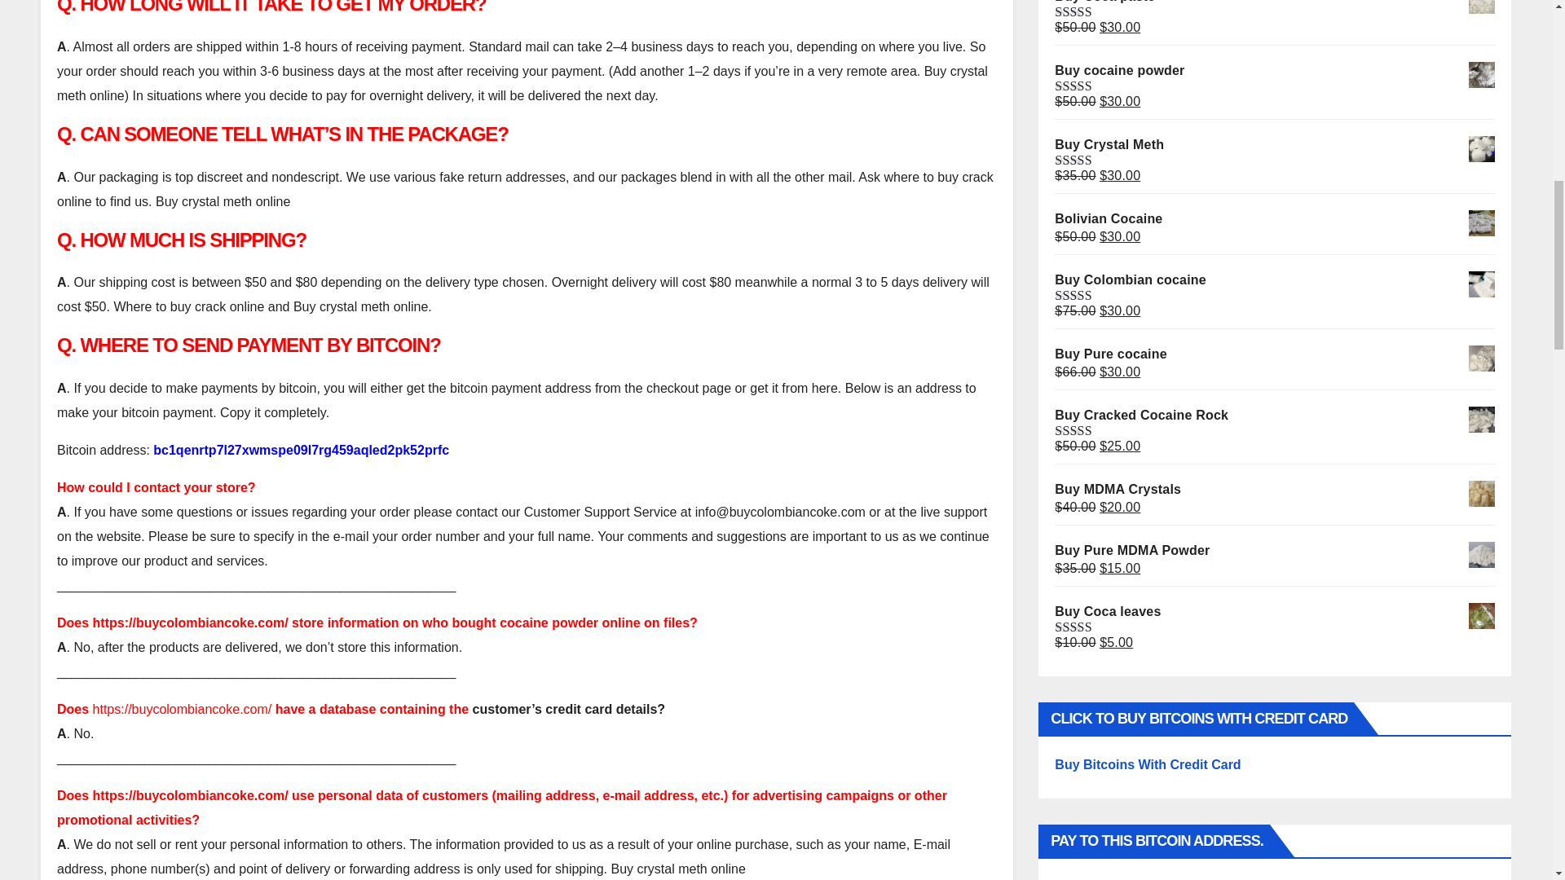 The image size is (1565, 880). What do you see at coordinates (1275, 145) in the screenshot?
I see `Buy Crystal Meth` at bounding box center [1275, 145].